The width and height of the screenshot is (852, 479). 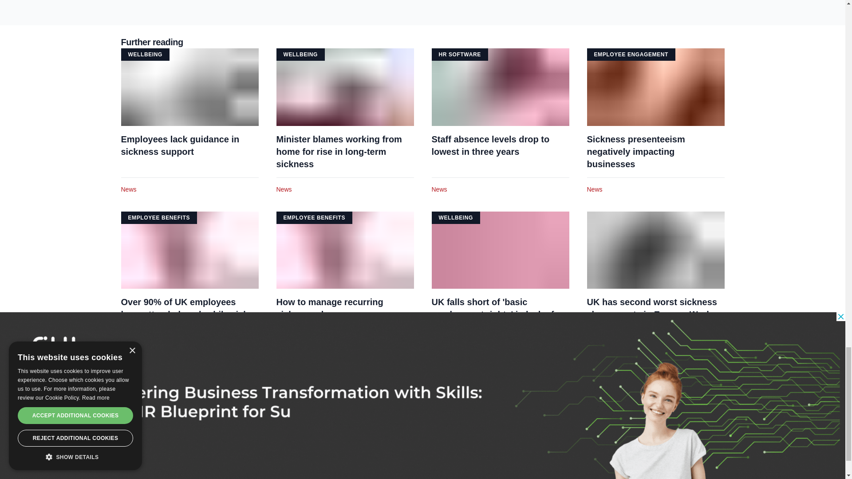 What do you see at coordinates (423, 7) in the screenshot?
I see `3rd party ad content` at bounding box center [423, 7].